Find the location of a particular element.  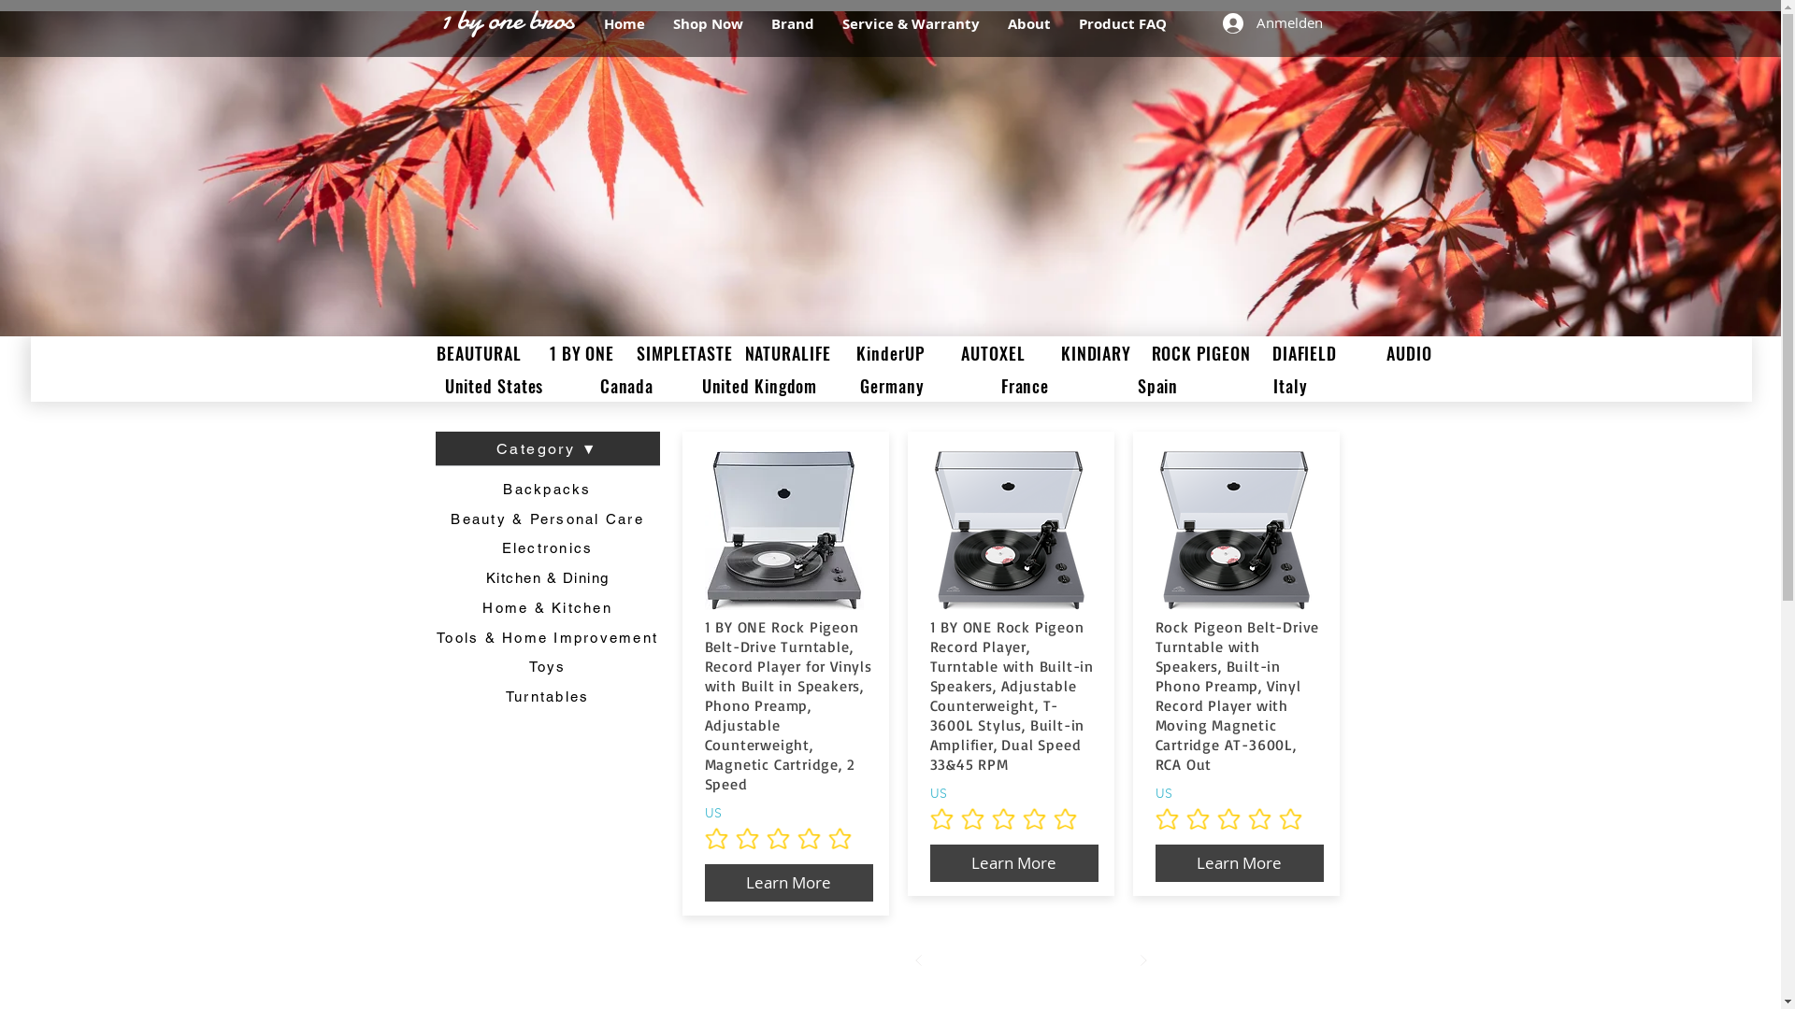

Tools & Home Improvement is located at coordinates (548, 637).